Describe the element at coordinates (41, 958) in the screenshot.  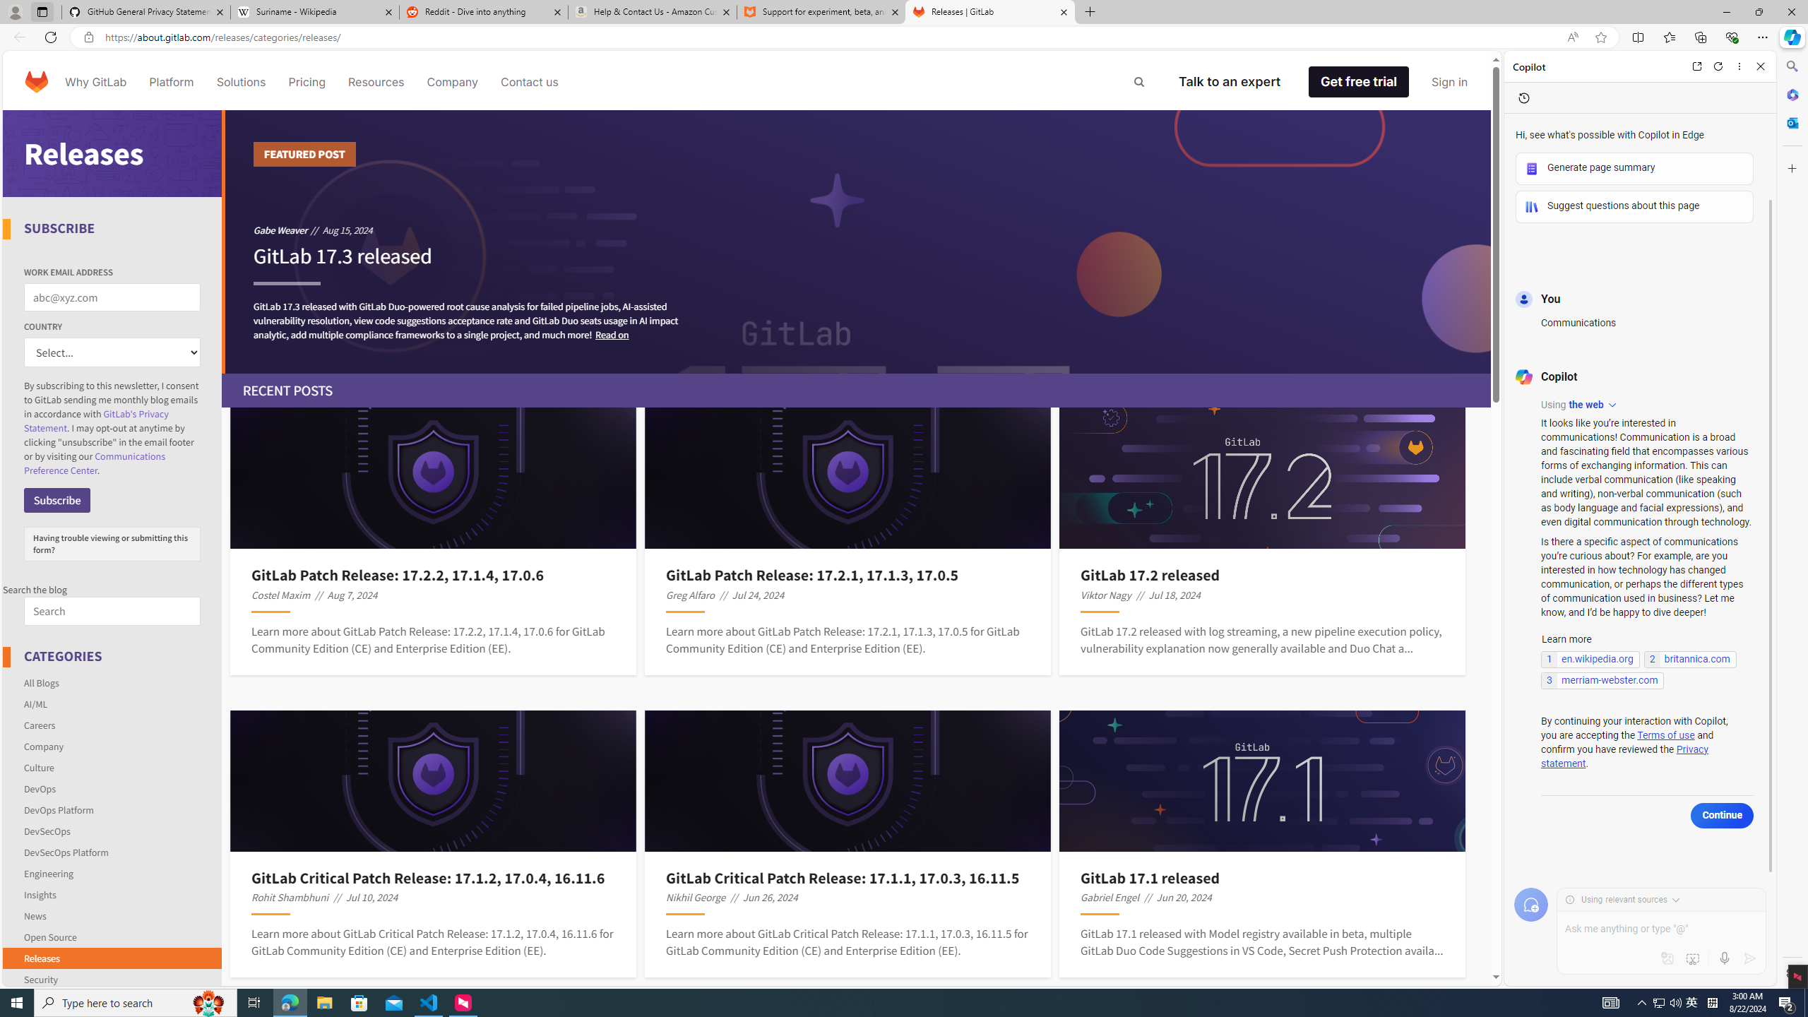
I see `Releases` at that location.